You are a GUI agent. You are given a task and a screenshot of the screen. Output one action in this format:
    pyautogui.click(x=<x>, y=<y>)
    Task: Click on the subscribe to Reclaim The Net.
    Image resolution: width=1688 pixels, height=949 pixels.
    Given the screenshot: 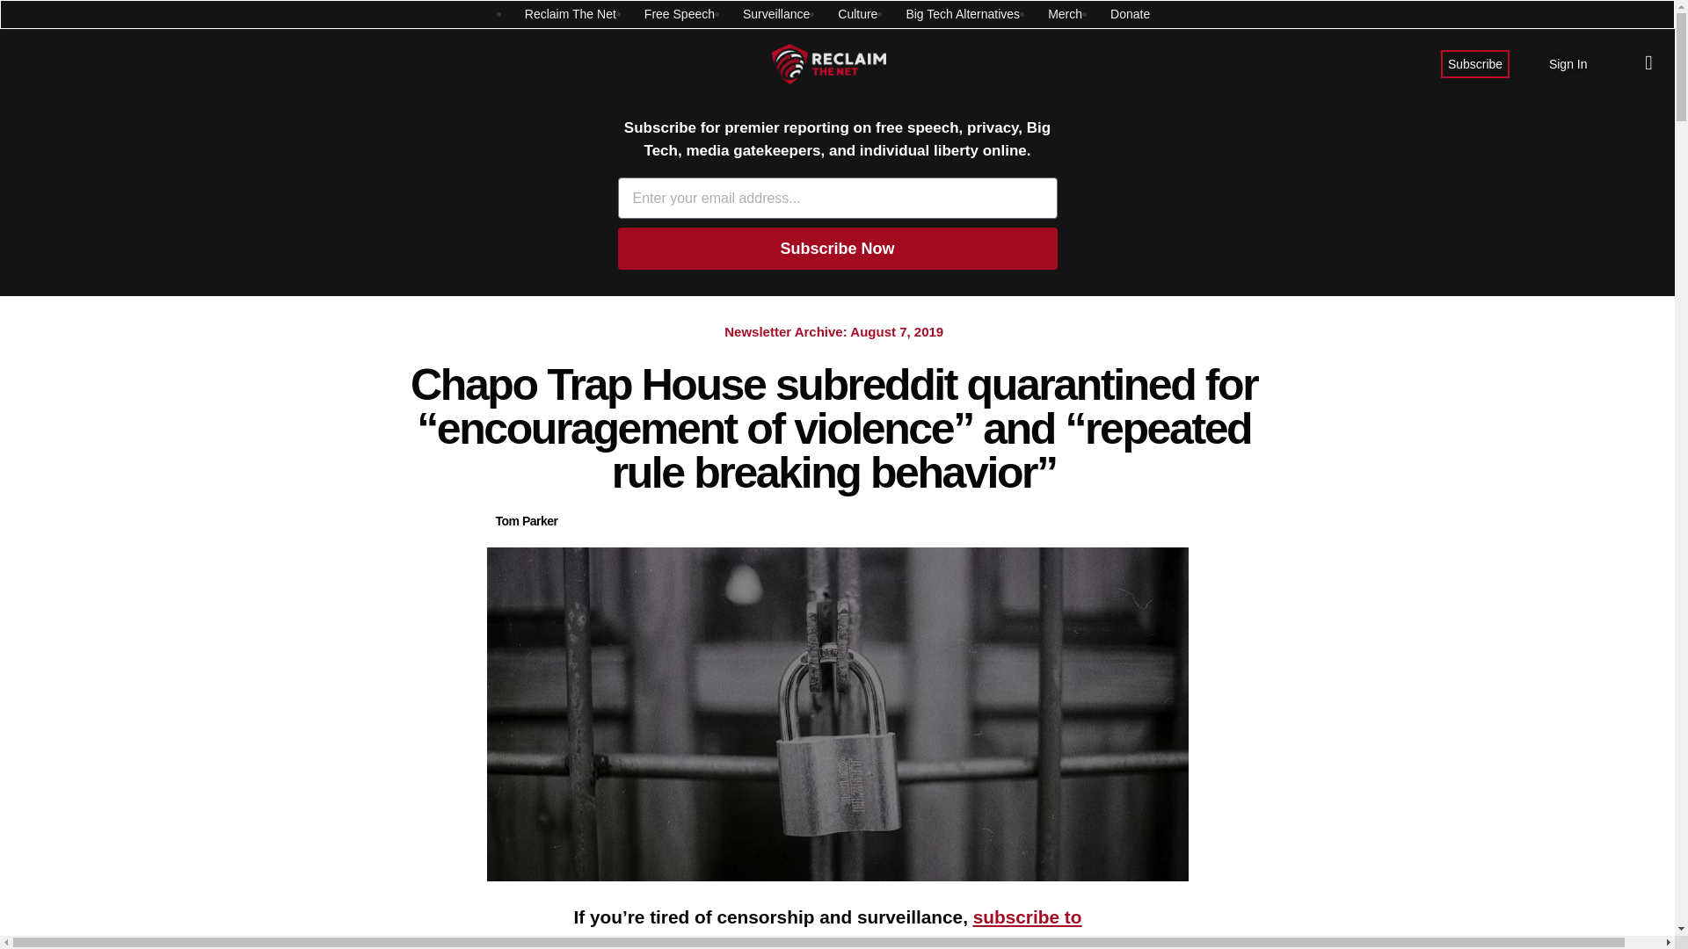 What is the action you would take?
    pyautogui.click(x=827, y=928)
    